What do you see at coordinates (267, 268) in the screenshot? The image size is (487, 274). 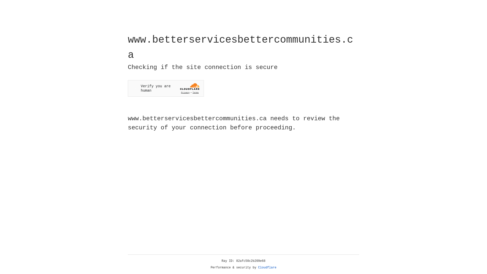 I see `Cloudflare` at bounding box center [267, 268].